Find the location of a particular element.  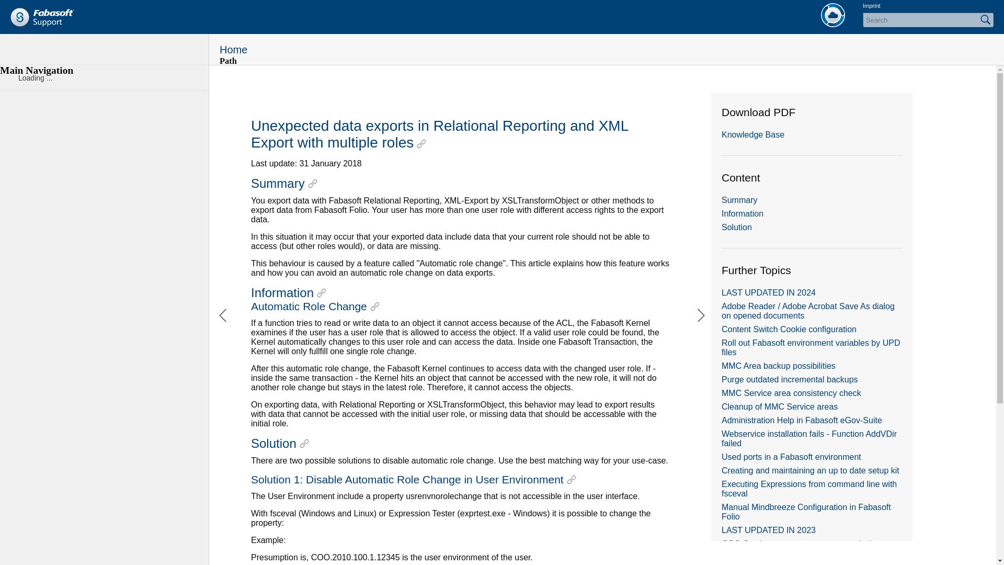

Knowledge Base is located at coordinates (753, 134).